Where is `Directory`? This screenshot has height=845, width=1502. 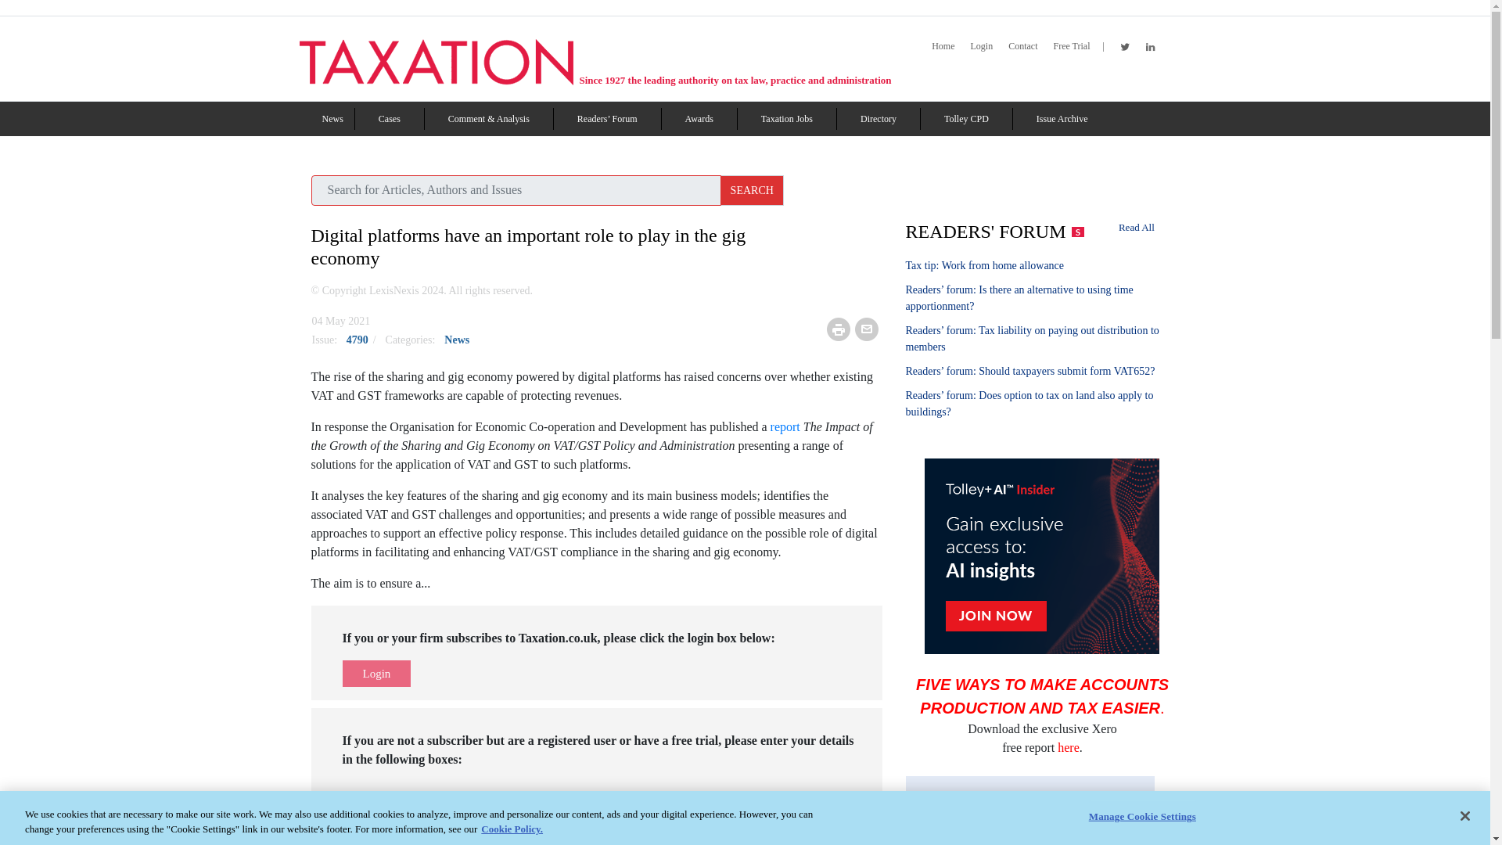
Directory is located at coordinates (879, 119).